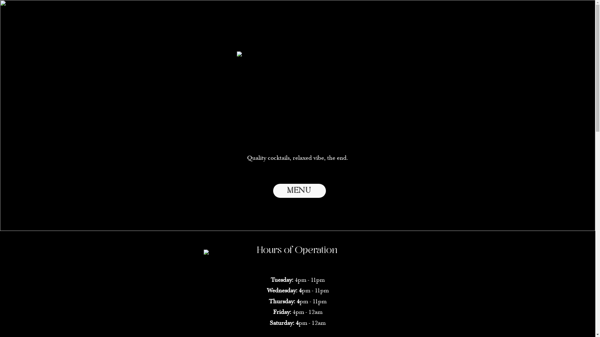 Image resolution: width=600 pixels, height=337 pixels. What do you see at coordinates (299, 191) in the screenshot?
I see `MENU` at bounding box center [299, 191].